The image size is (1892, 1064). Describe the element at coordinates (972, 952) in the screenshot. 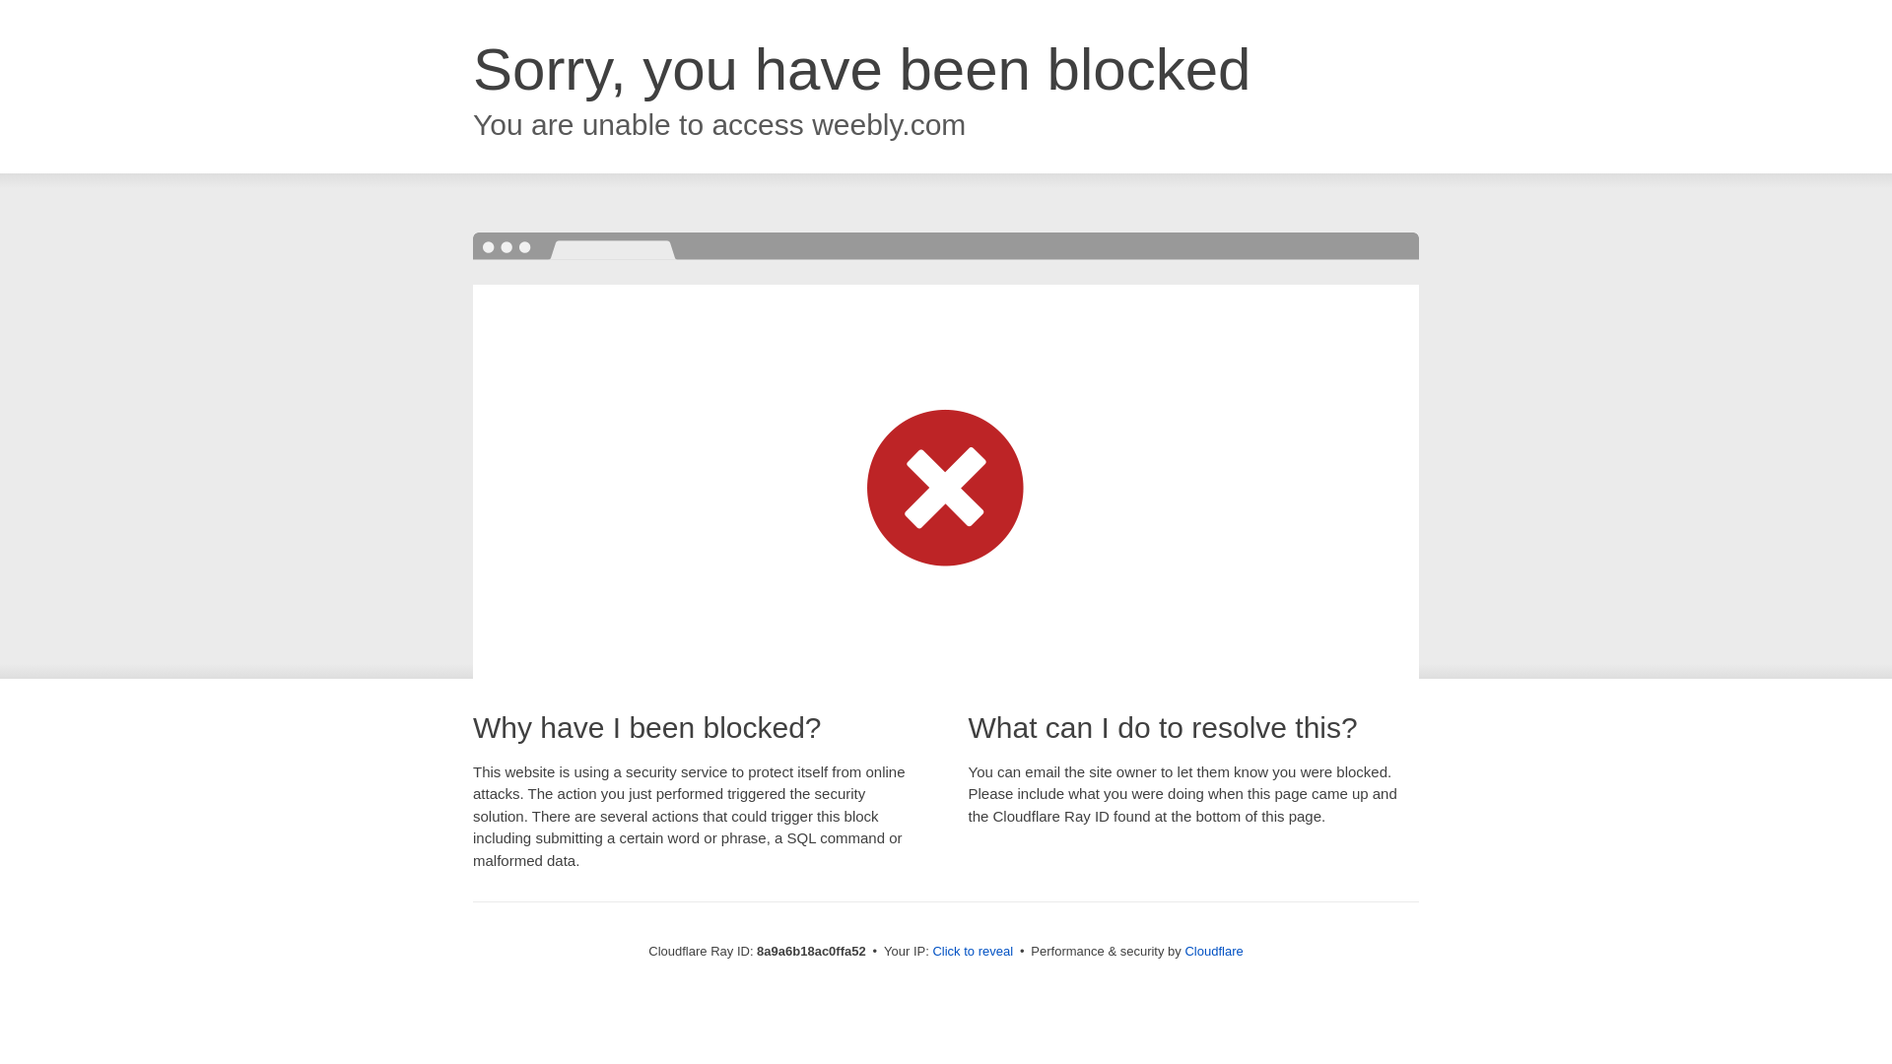

I see `Click to reveal` at that location.